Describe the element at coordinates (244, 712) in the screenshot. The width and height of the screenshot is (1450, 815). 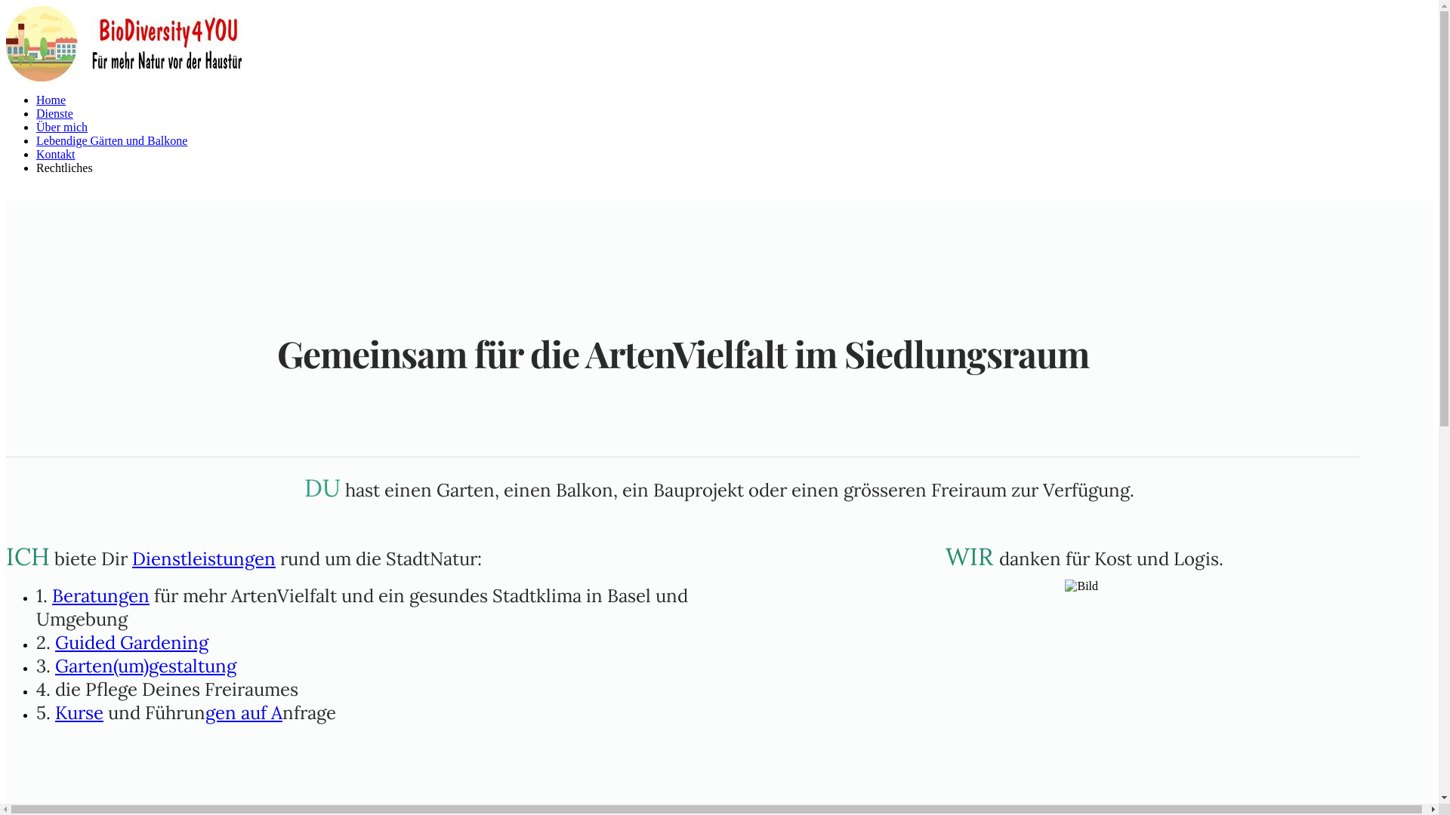
I see `gen auf A` at that location.